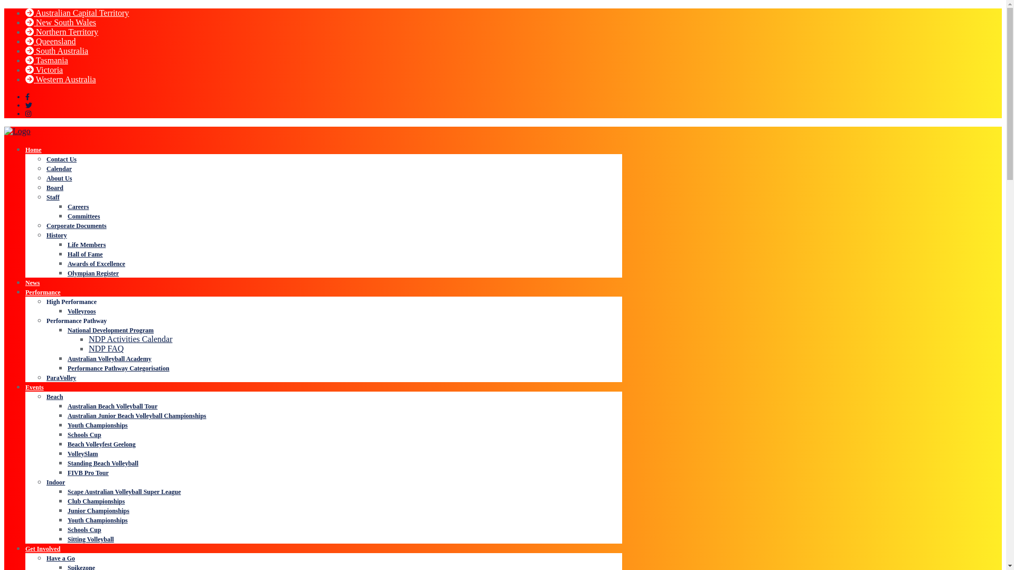 This screenshot has width=1014, height=570. I want to click on Hall of Fame, so click(86, 254).